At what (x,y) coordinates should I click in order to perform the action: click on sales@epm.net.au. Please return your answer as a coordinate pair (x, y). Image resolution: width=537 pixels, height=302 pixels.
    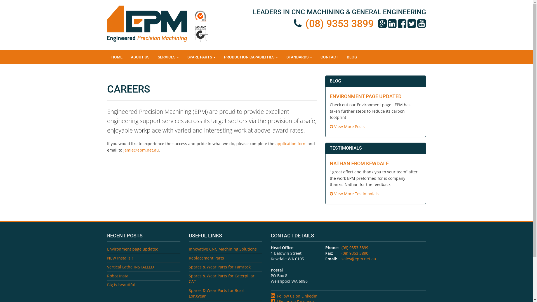
    Looking at the image, I should click on (359, 259).